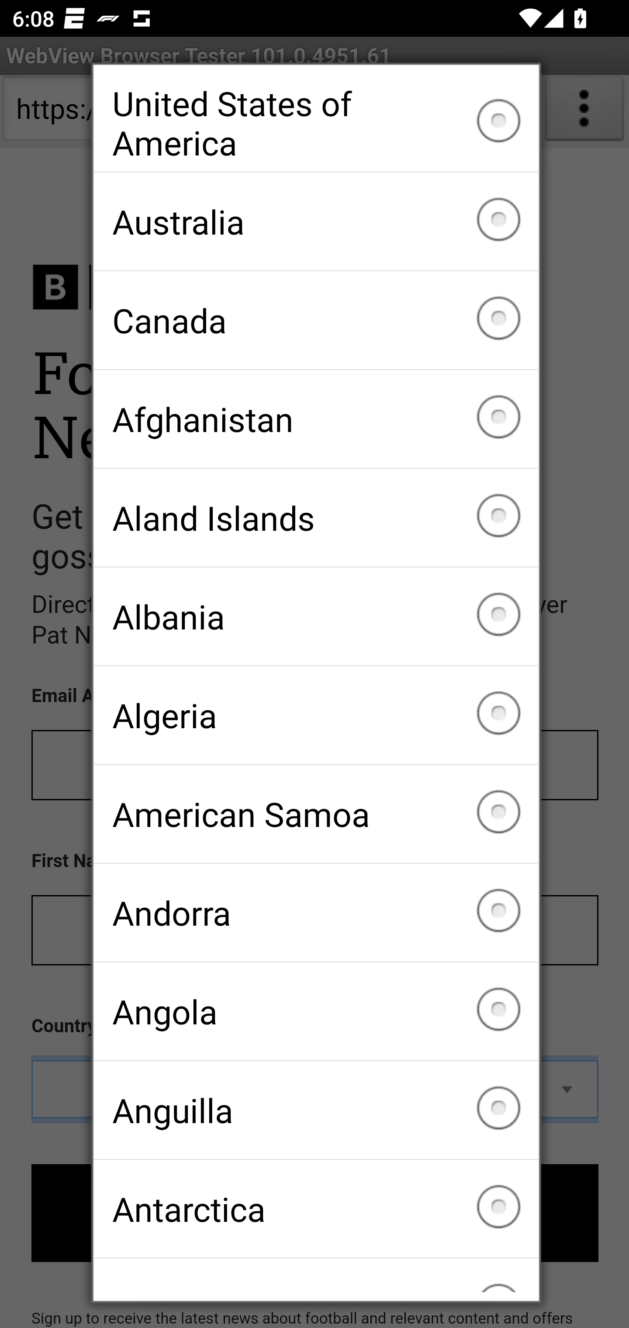  What do you see at coordinates (316, 814) in the screenshot?
I see `American Samoa` at bounding box center [316, 814].